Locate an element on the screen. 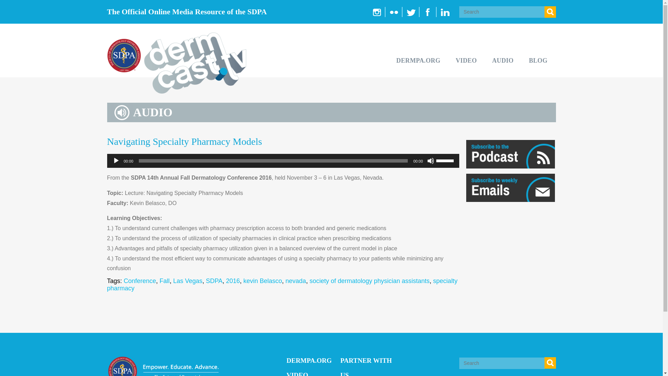 This screenshot has width=668, height=376. society of dermatology physician assistants is located at coordinates (369, 281).